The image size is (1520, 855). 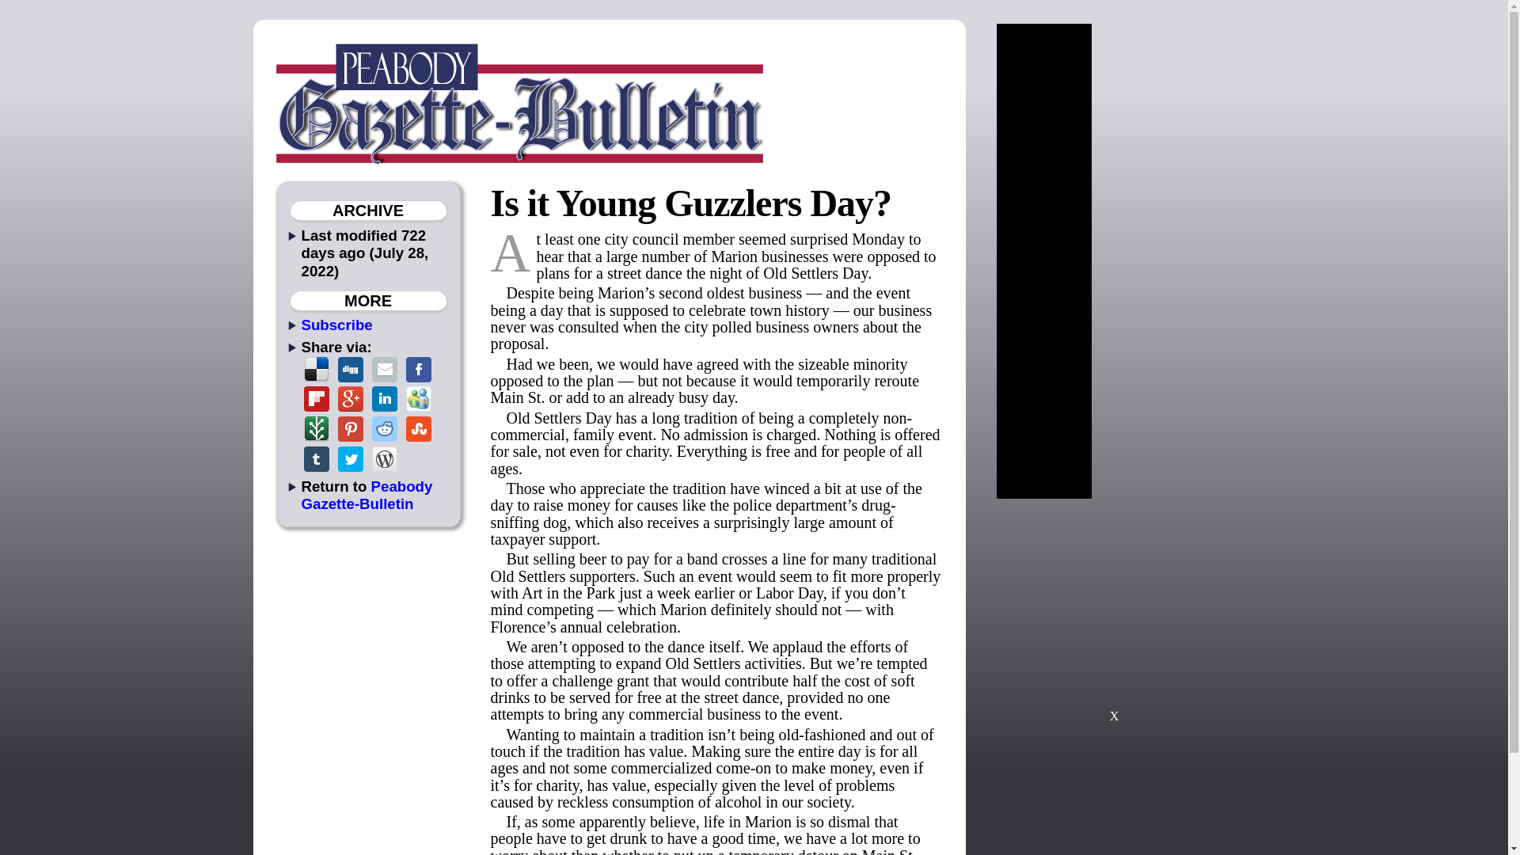 I want to click on Advertisement, so click(x=1114, y=617).